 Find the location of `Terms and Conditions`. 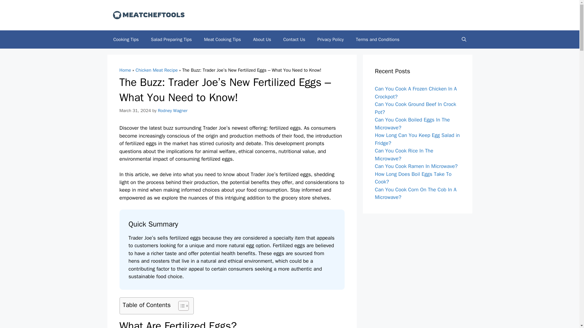

Terms and Conditions is located at coordinates (377, 39).